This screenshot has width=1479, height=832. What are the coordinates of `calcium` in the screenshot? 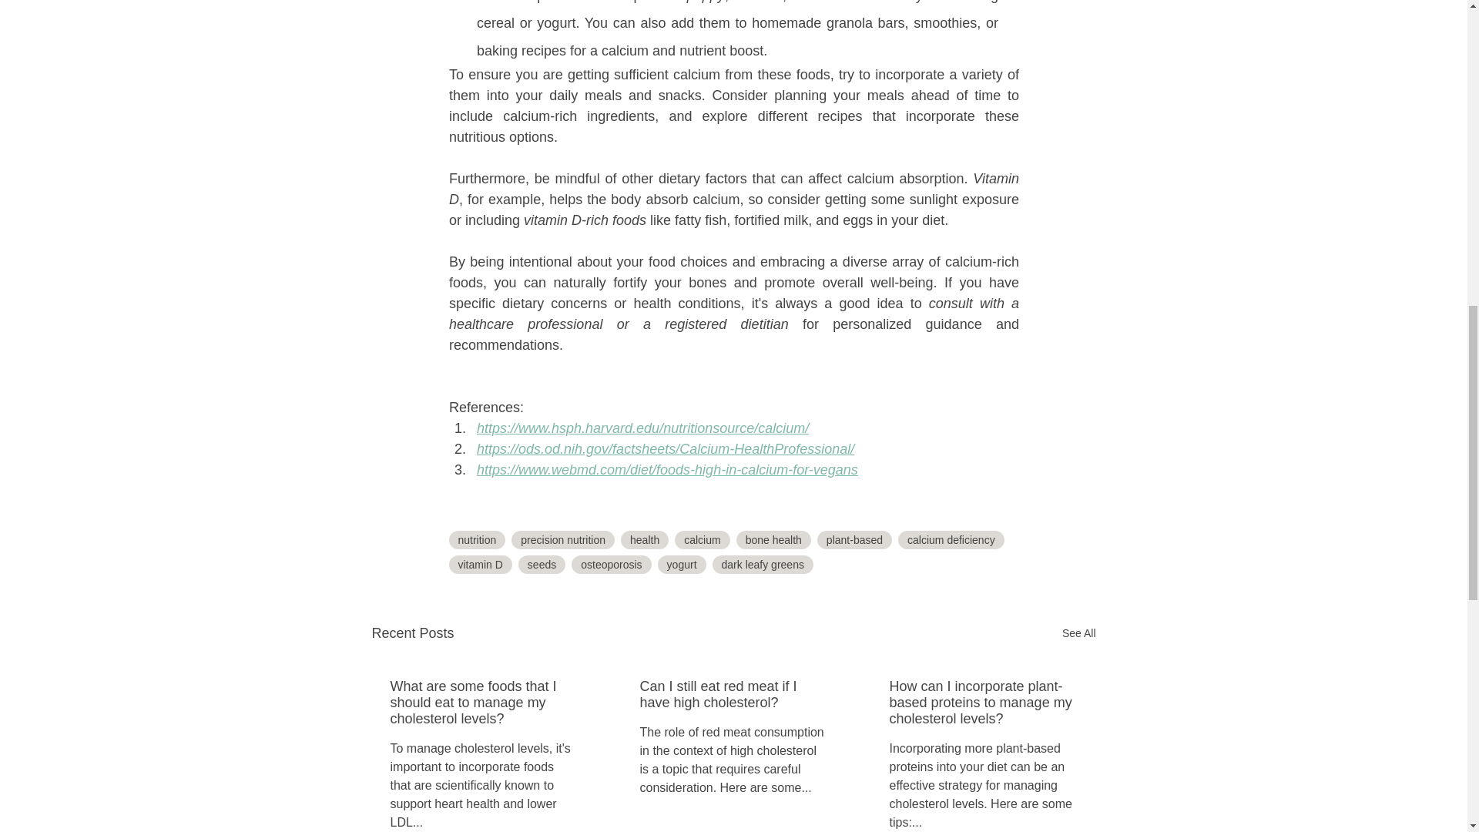 It's located at (701, 539).